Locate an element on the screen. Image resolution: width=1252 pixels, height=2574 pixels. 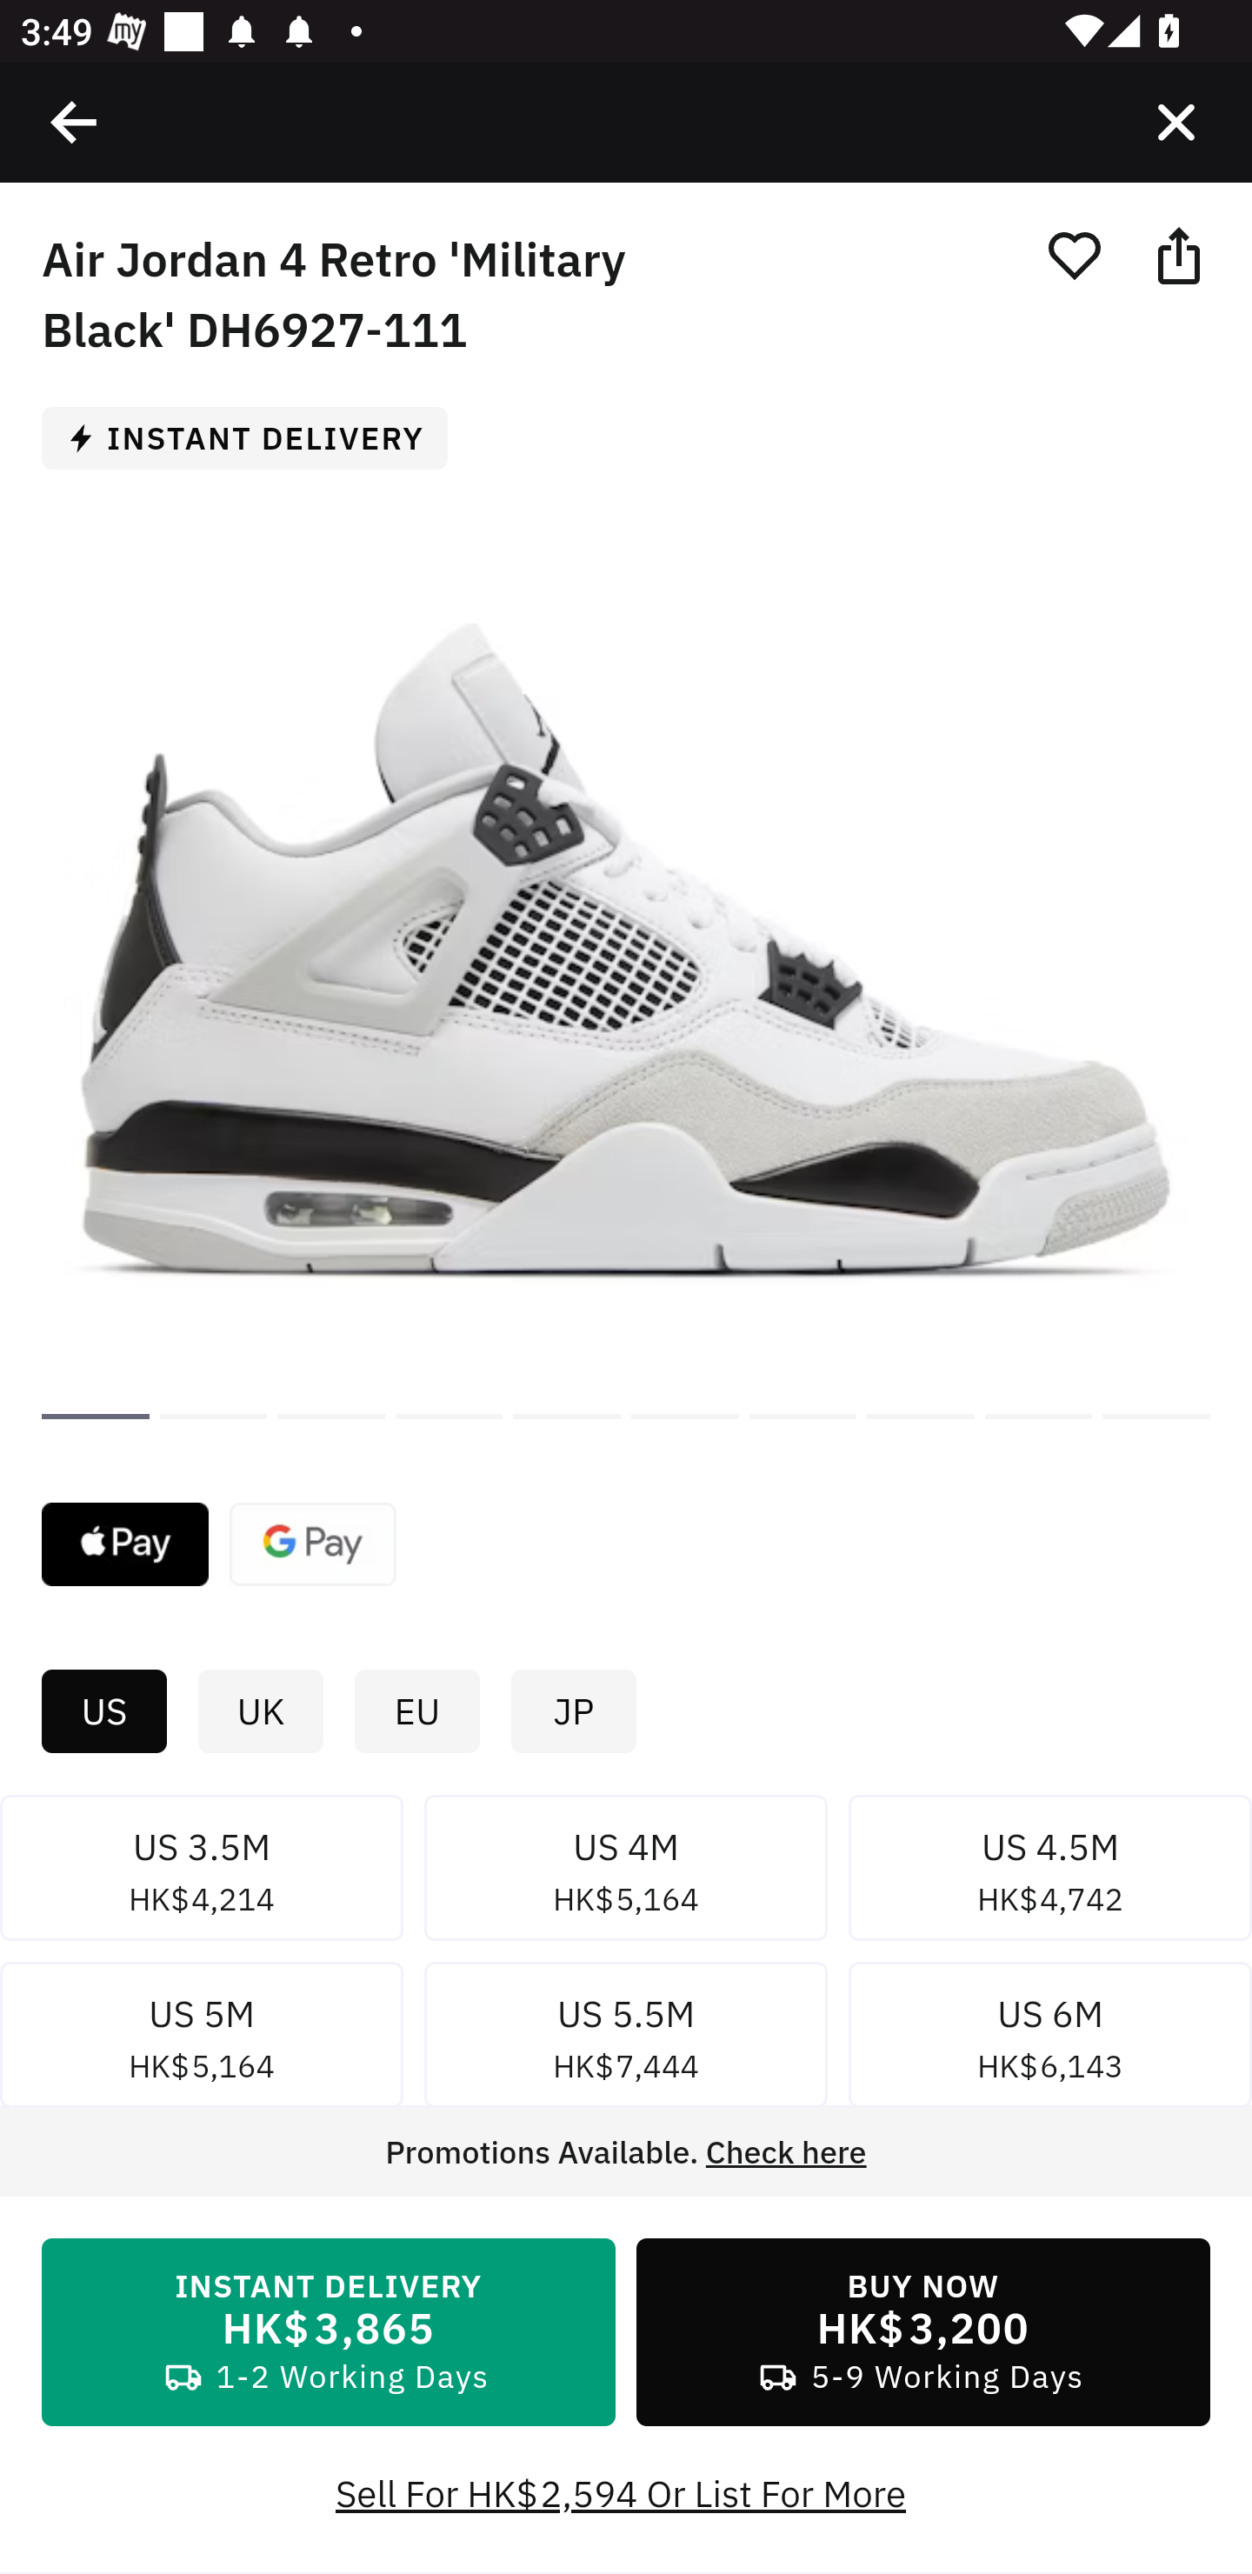
JP is located at coordinates (573, 1711).